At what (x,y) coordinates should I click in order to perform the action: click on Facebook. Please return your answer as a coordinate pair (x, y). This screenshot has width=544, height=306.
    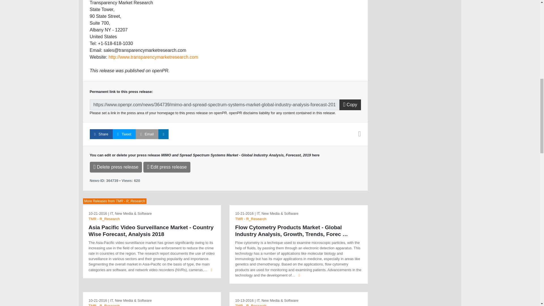
    Looking at the image, I should click on (101, 134).